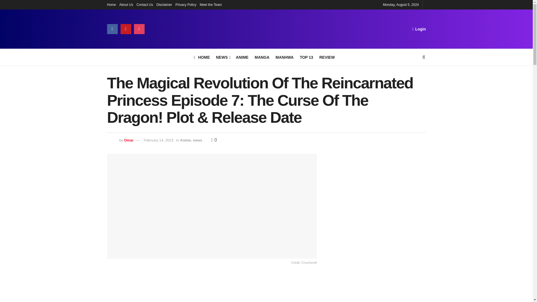 The image size is (537, 302). What do you see at coordinates (111, 4) in the screenshot?
I see `Home` at bounding box center [111, 4].